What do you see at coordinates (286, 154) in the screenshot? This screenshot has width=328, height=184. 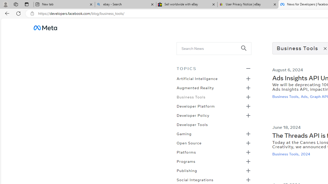 I see `Business Tools,` at bounding box center [286, 154].